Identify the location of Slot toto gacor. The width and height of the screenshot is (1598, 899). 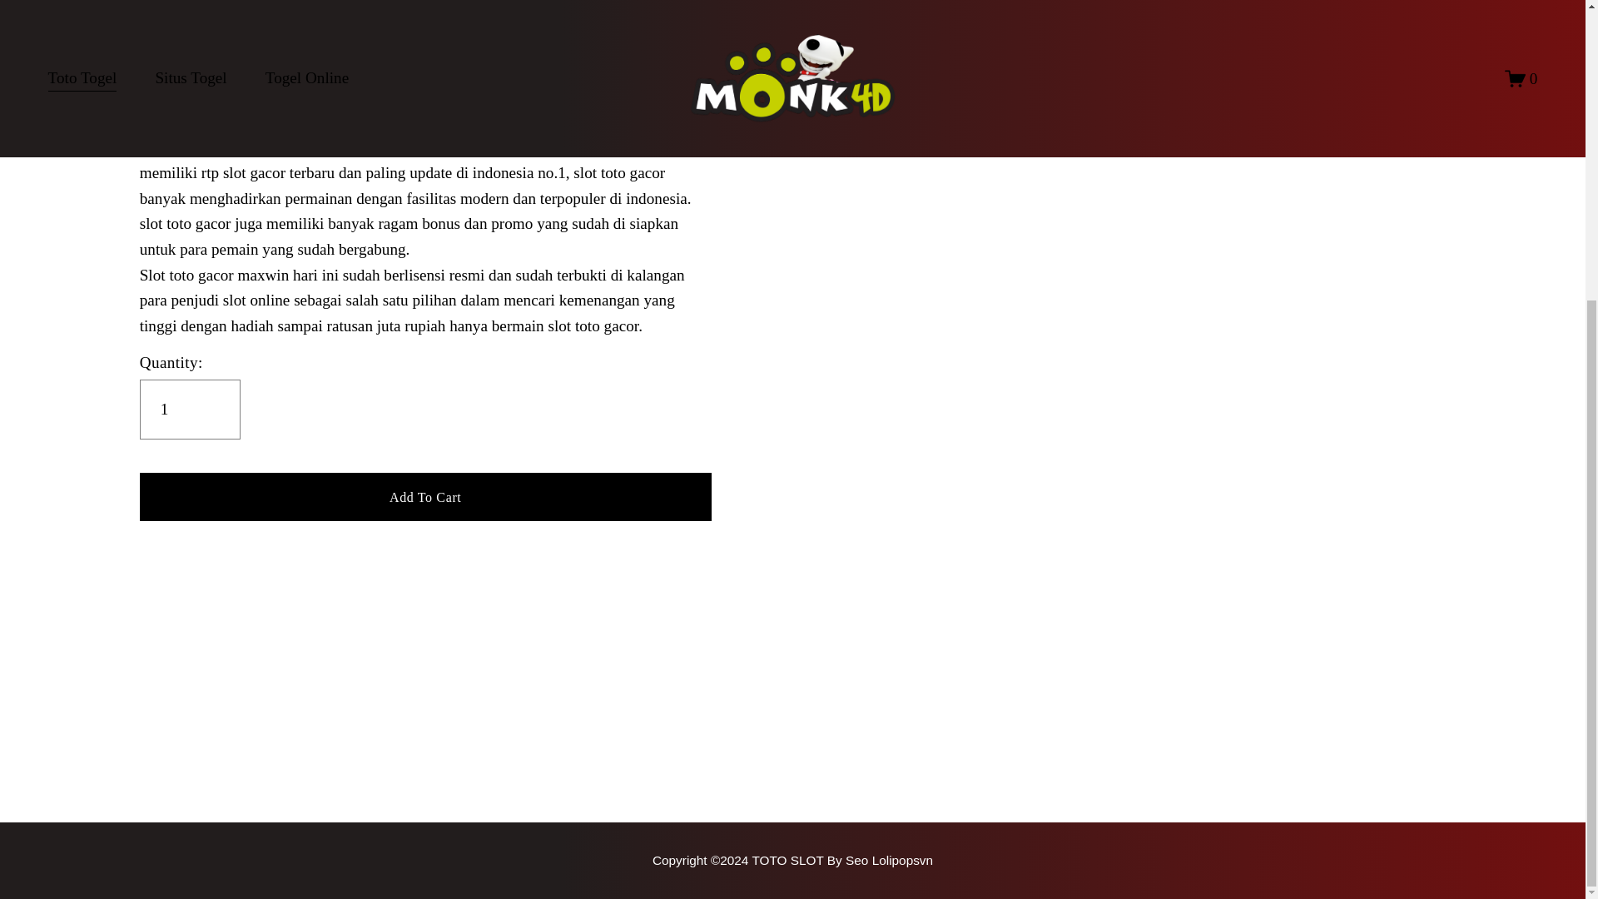
(390, 147).